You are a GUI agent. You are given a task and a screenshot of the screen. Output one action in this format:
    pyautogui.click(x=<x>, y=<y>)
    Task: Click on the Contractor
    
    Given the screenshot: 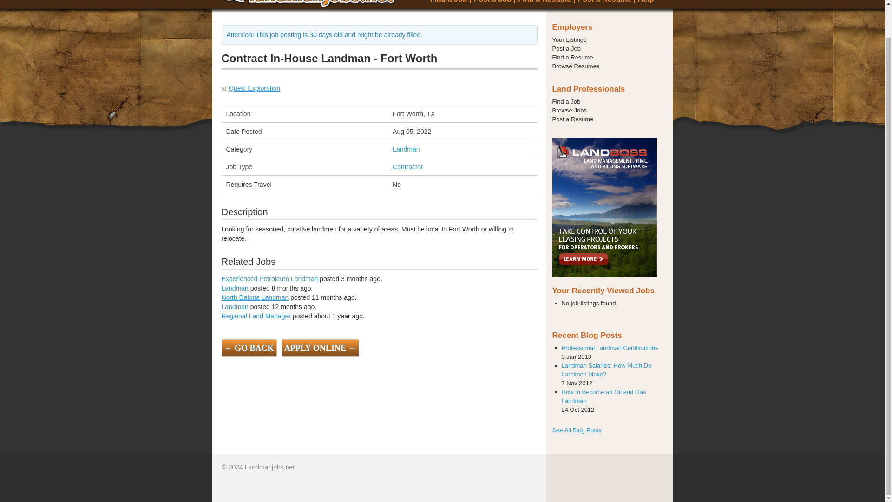 What is the action you would take?
    pyautogui.click(x=407, y=166)
    